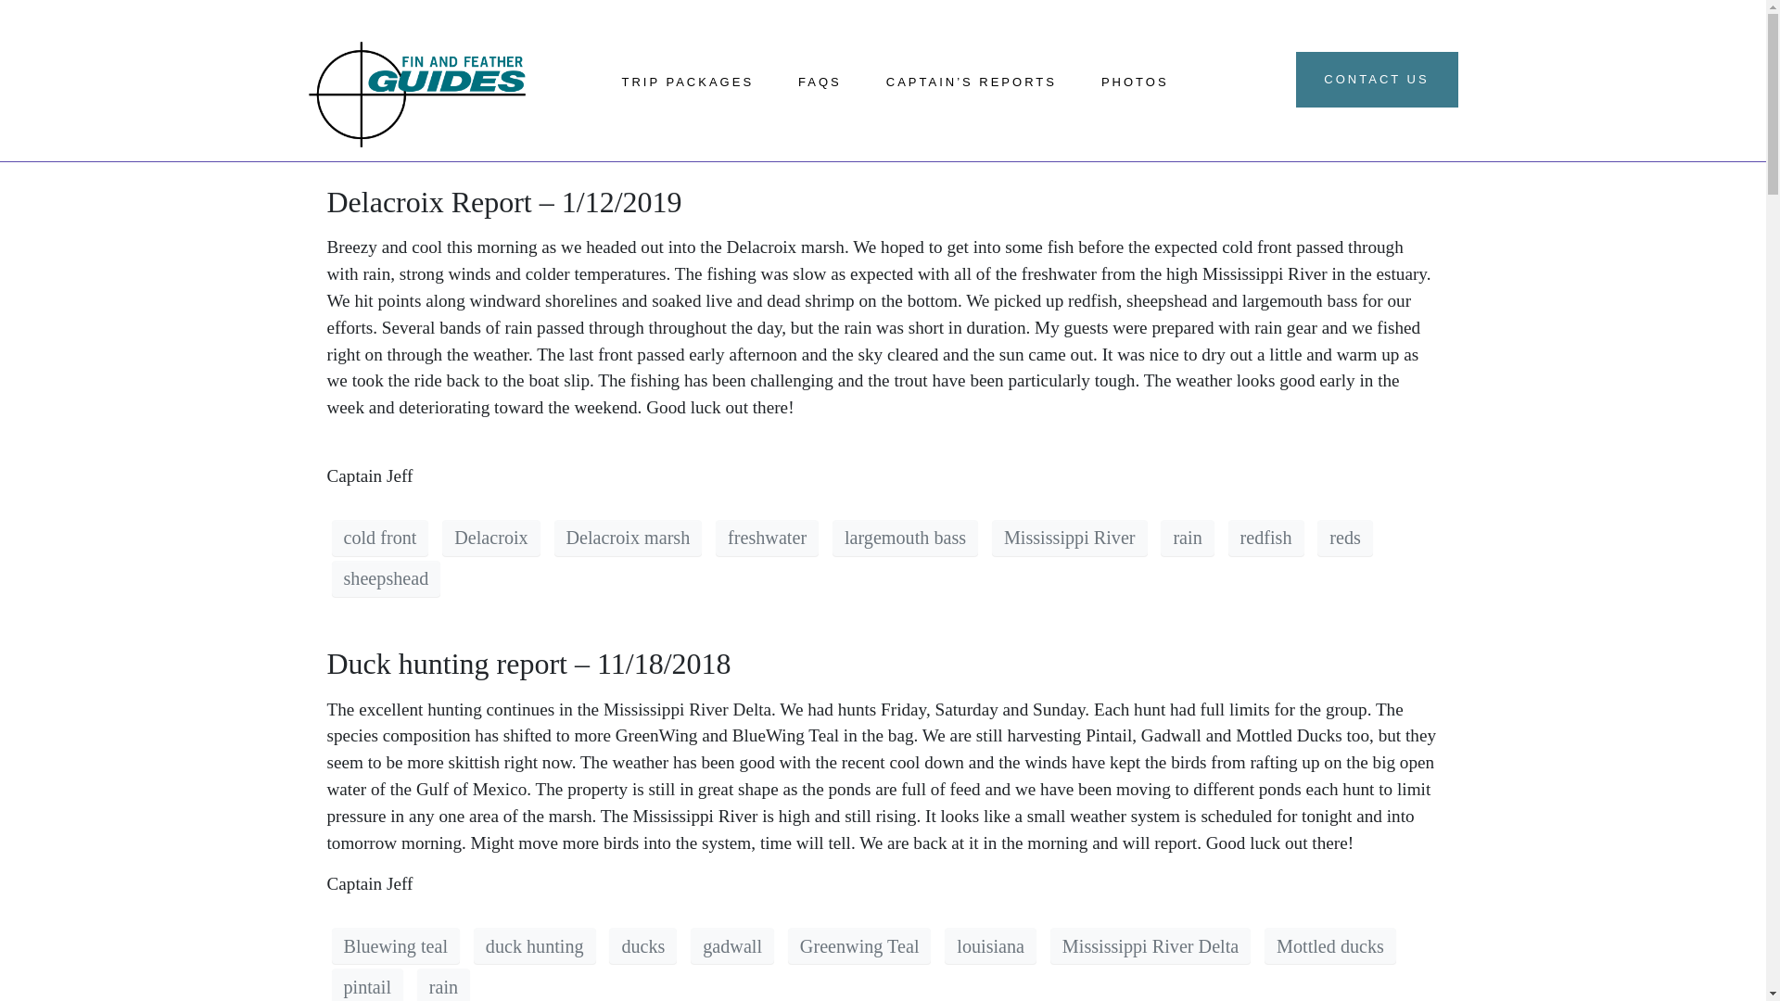  Describe the element at coordinates (380, 538) in the screenshot. I see `cold front` at that location.